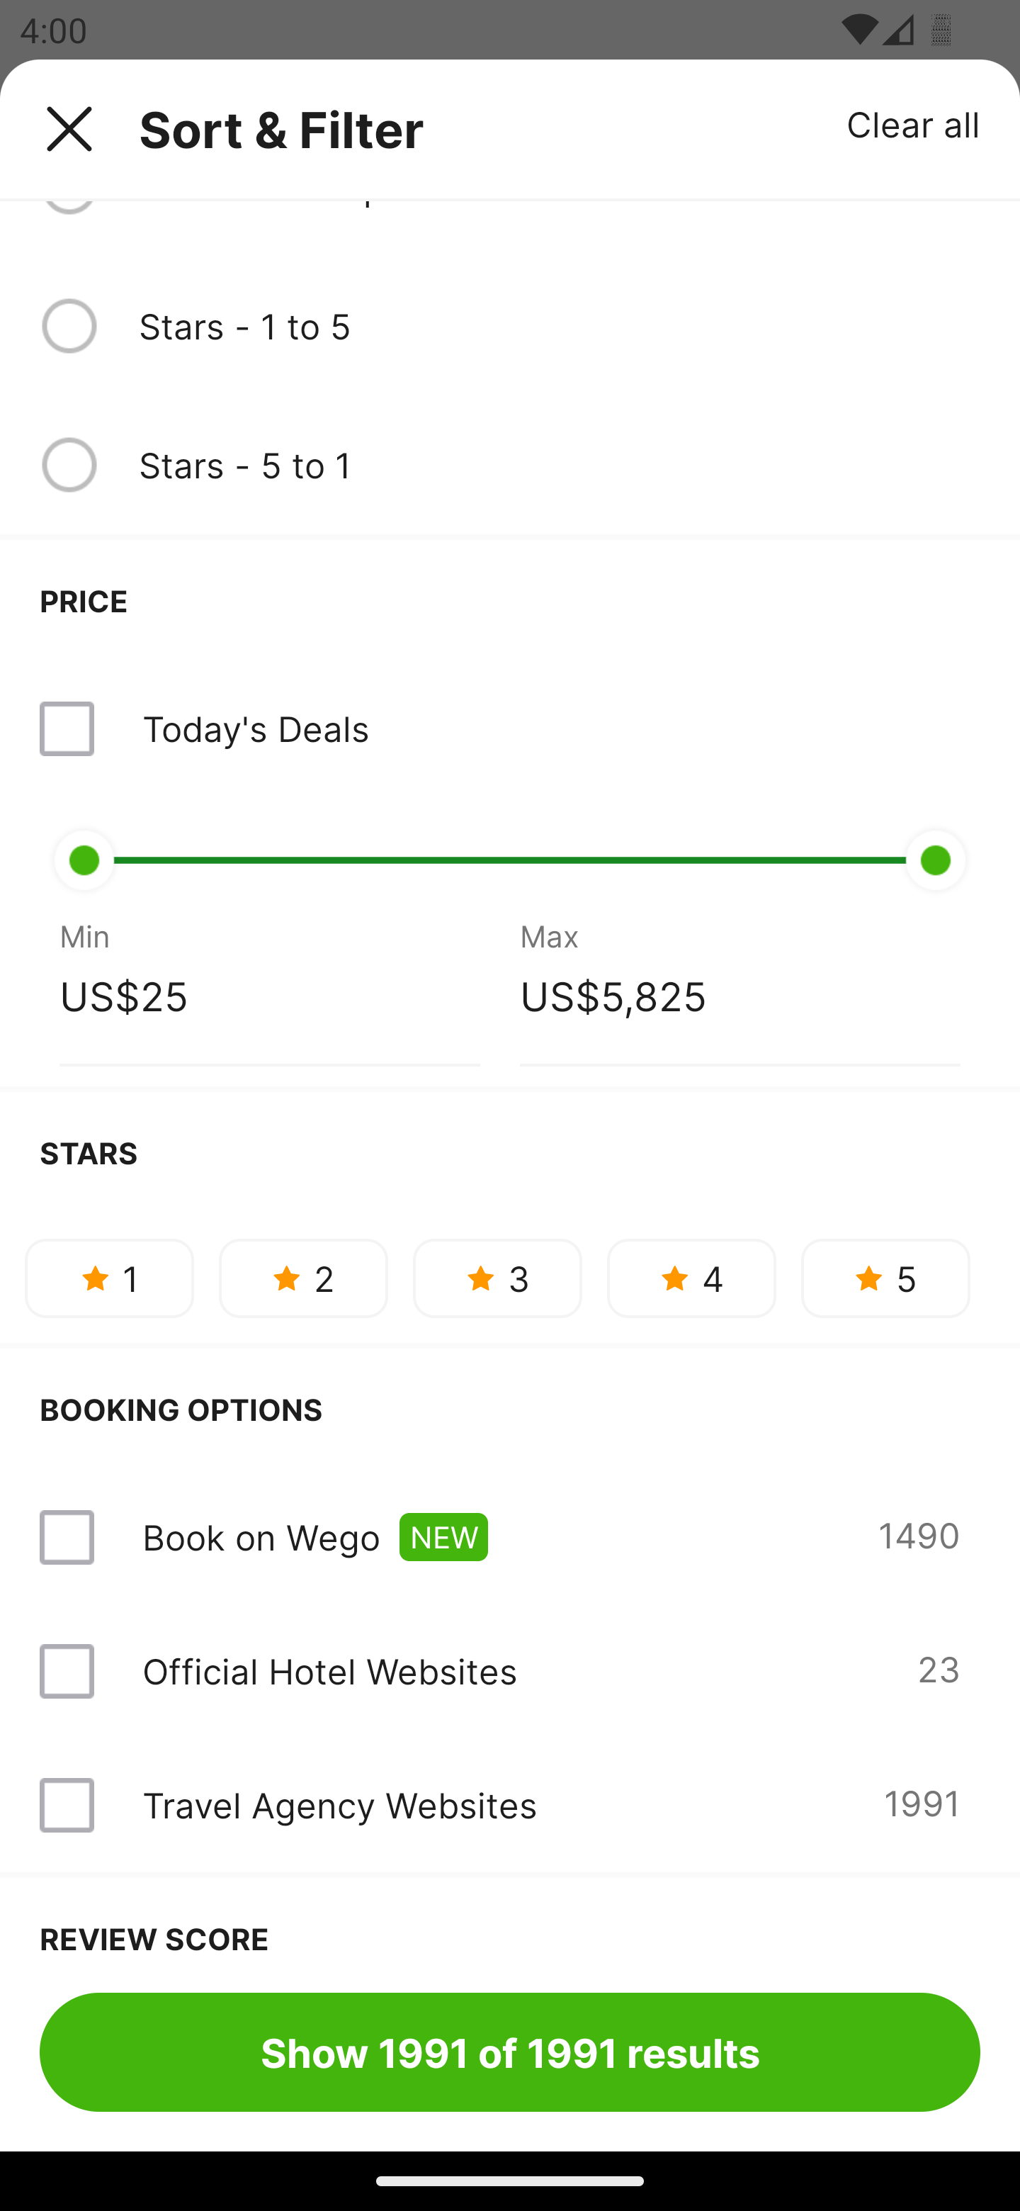 The image size is (1020, 2211). Describe the element at coordinates (510, 1538) in the screenshot. I see `Book on Wego NEW 1490` at that location.